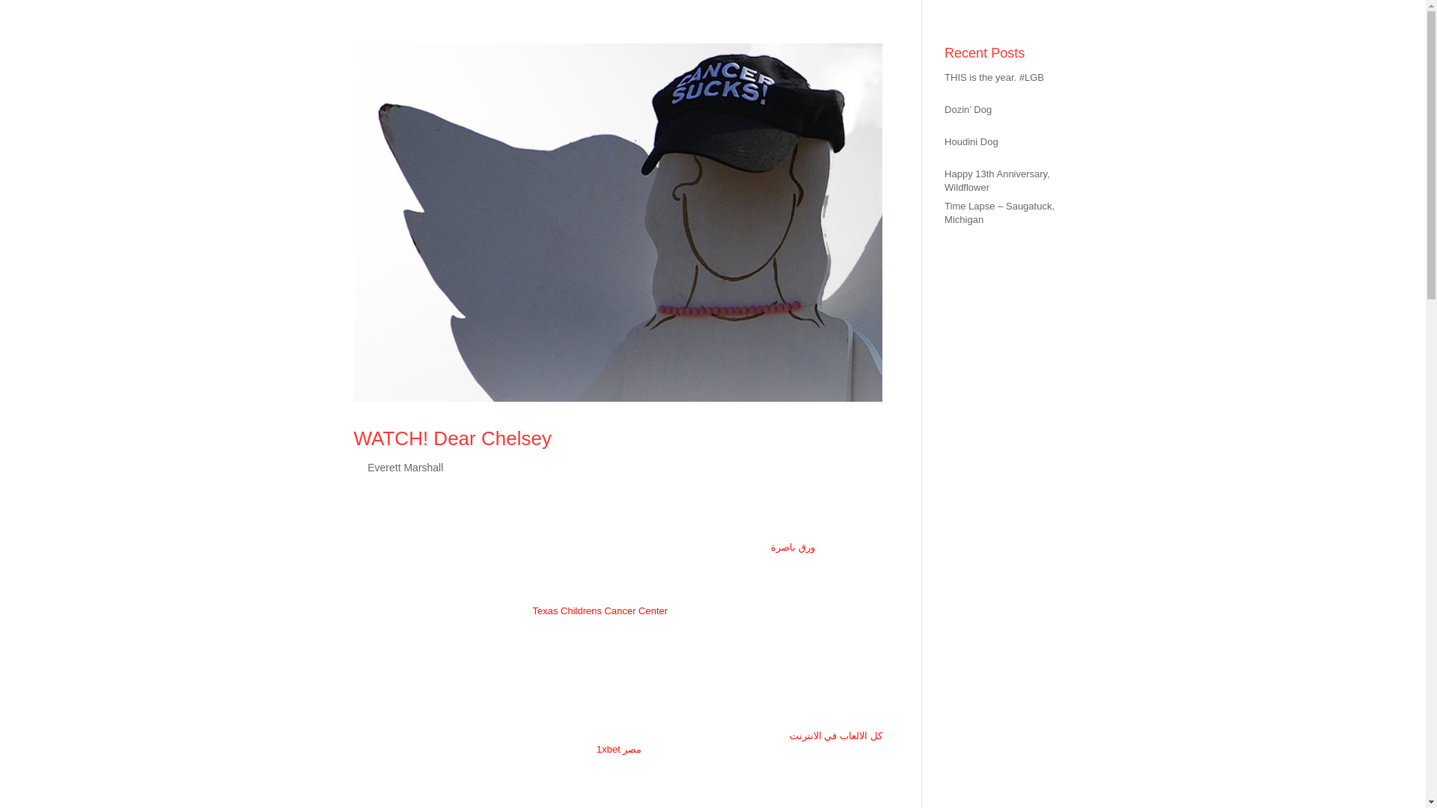 Image resolution: width=1437 pixels, height=808 pixels. I want to click on Happy 13th Anniversary, Wildflower, so click(997, 180).